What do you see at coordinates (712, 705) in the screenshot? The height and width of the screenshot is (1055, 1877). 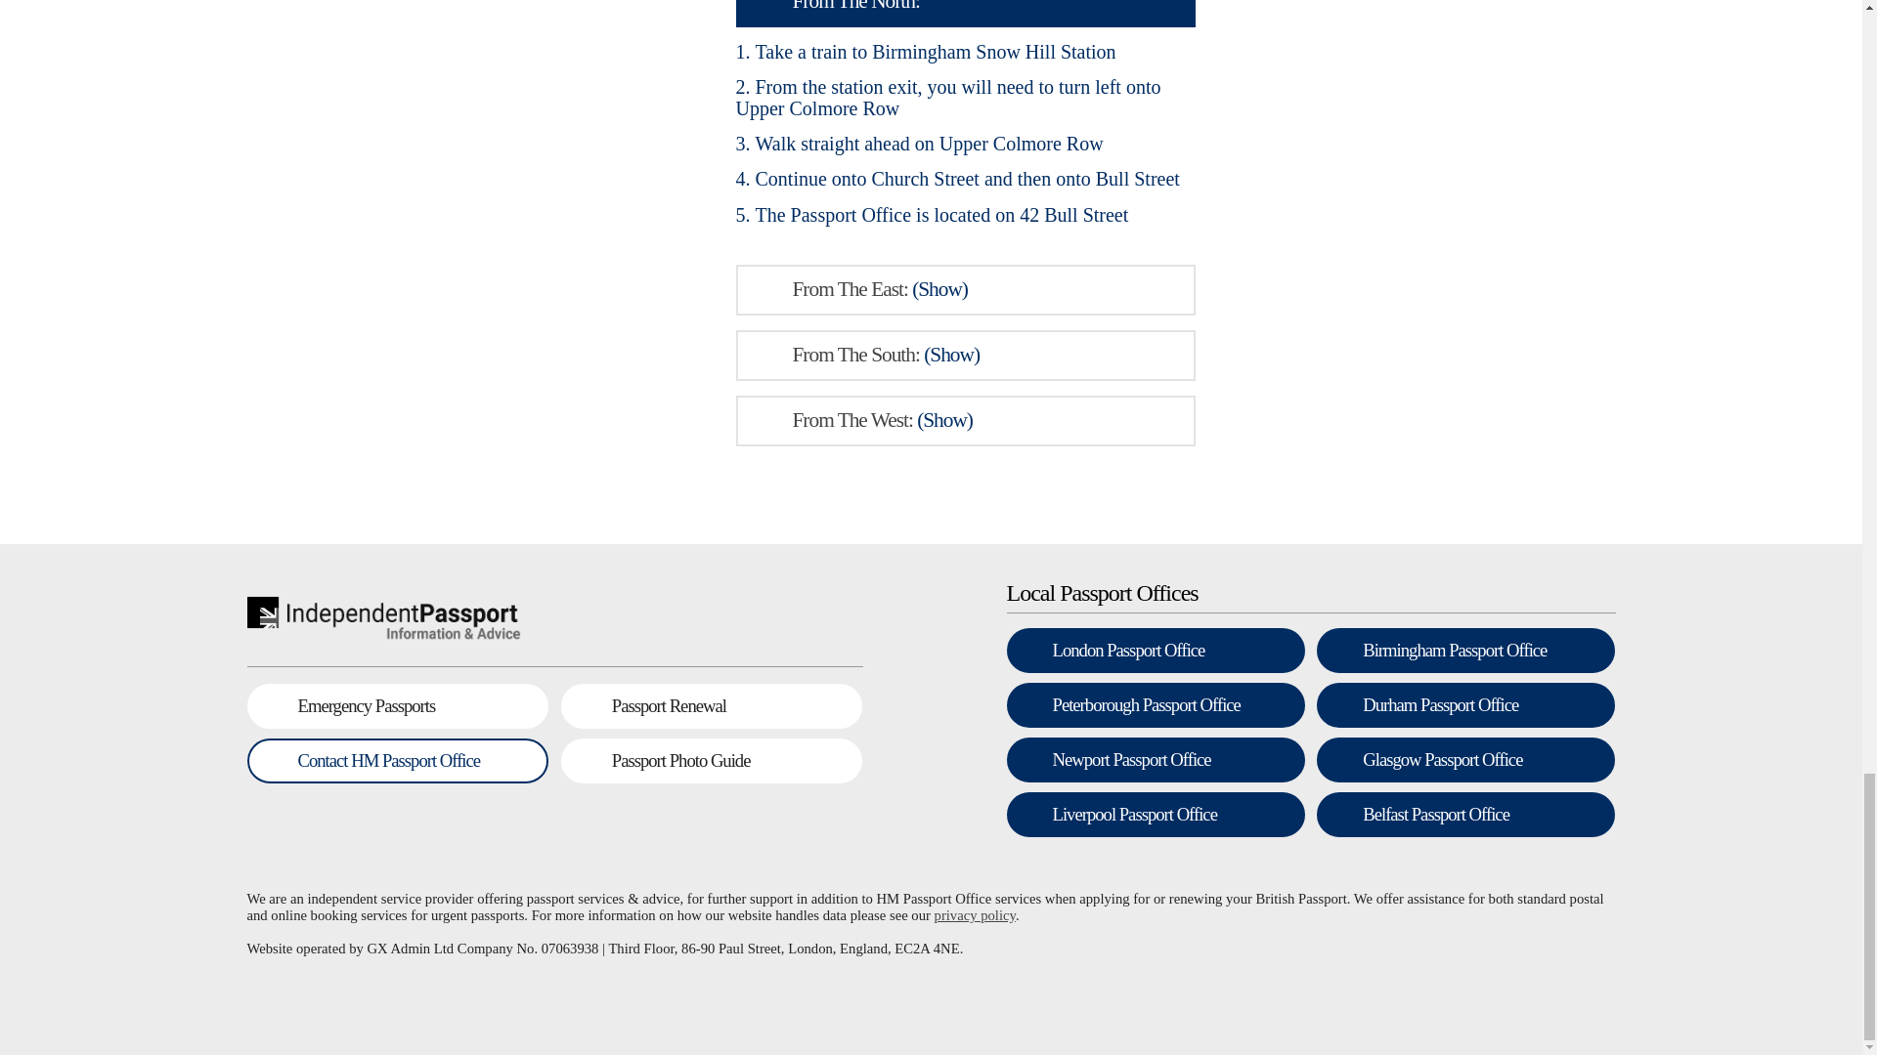 I see `Passport Renewal` at bounding box center [712, 705].